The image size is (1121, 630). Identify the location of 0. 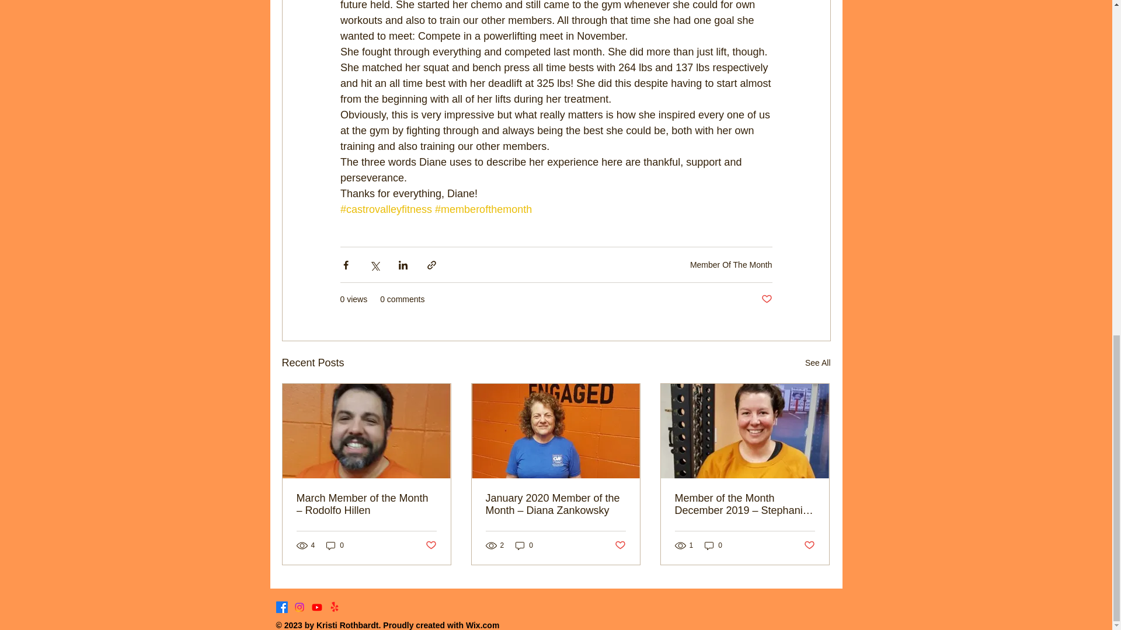
(524, 545).